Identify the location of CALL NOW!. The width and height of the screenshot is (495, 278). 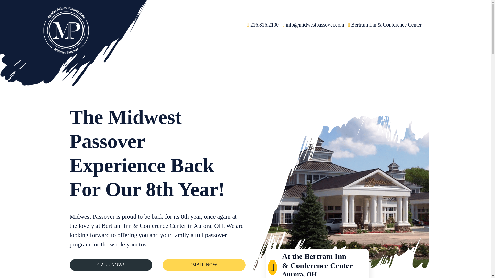
(111, 265).